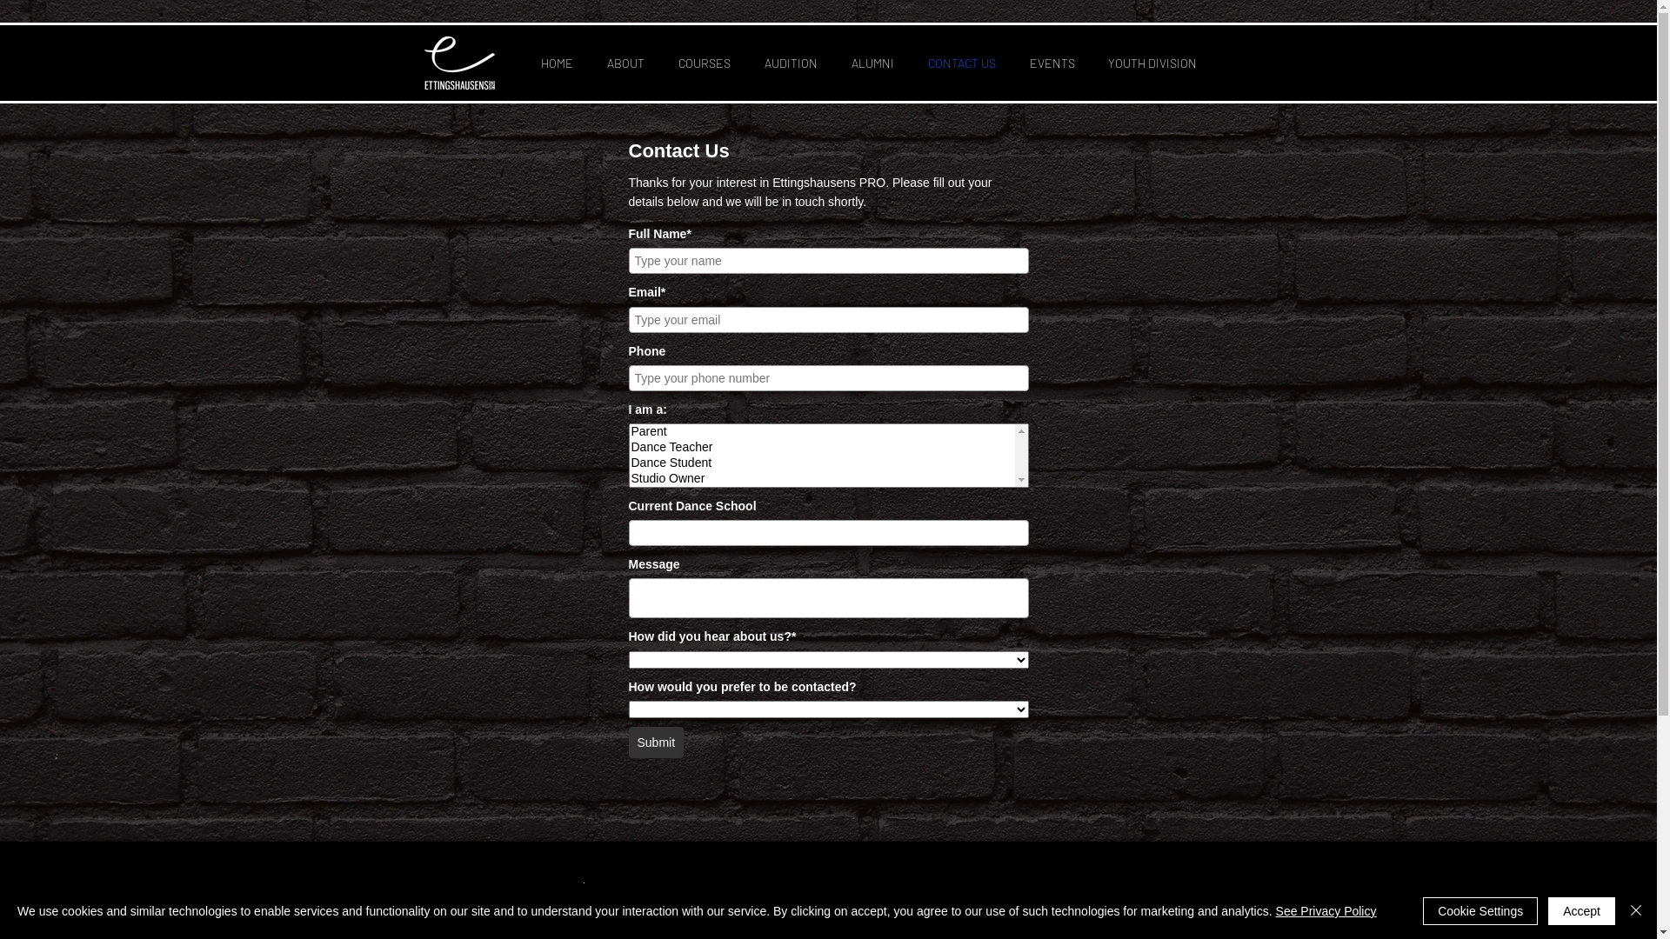  I want to click on See Privacy Policy, so click(1326, 911).